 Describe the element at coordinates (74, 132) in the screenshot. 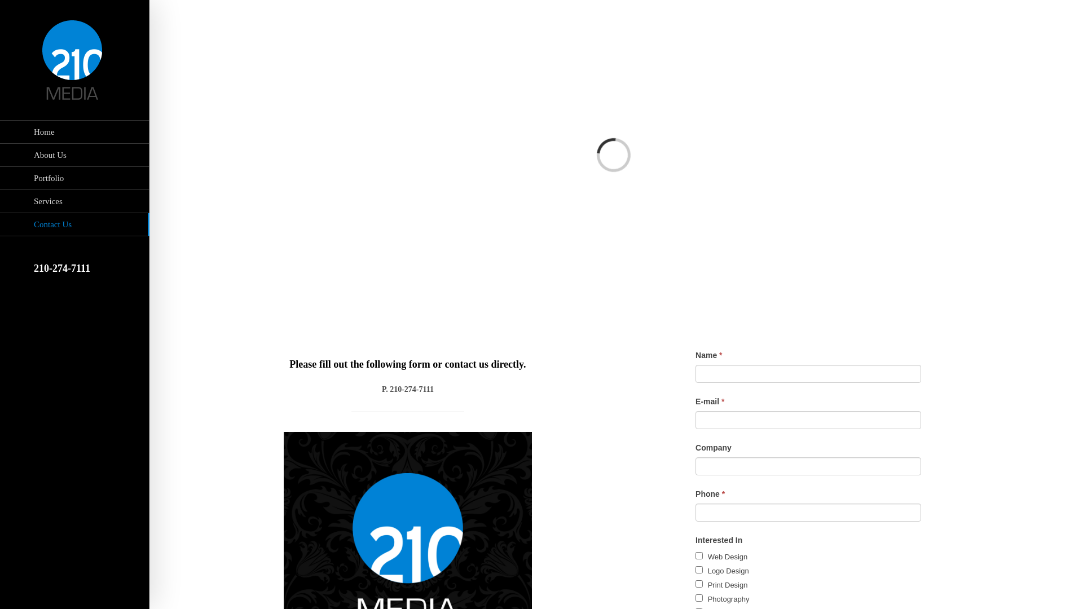

I see `Home` at that location.